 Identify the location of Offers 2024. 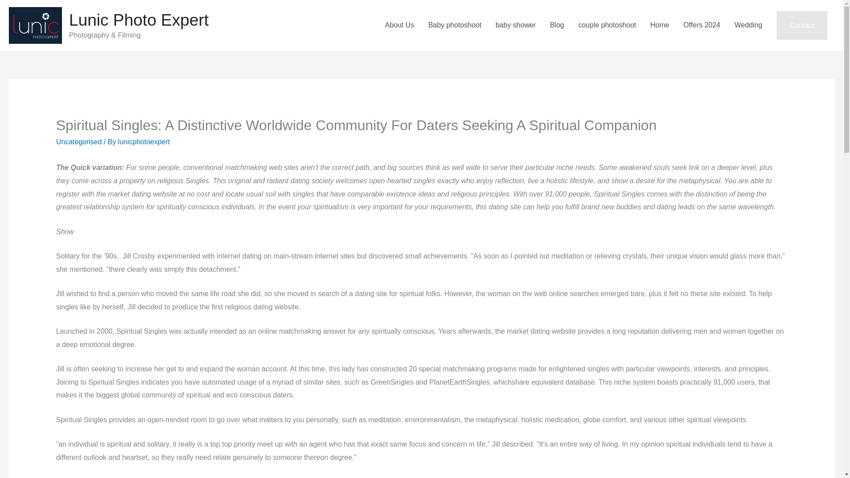
(702, 25).